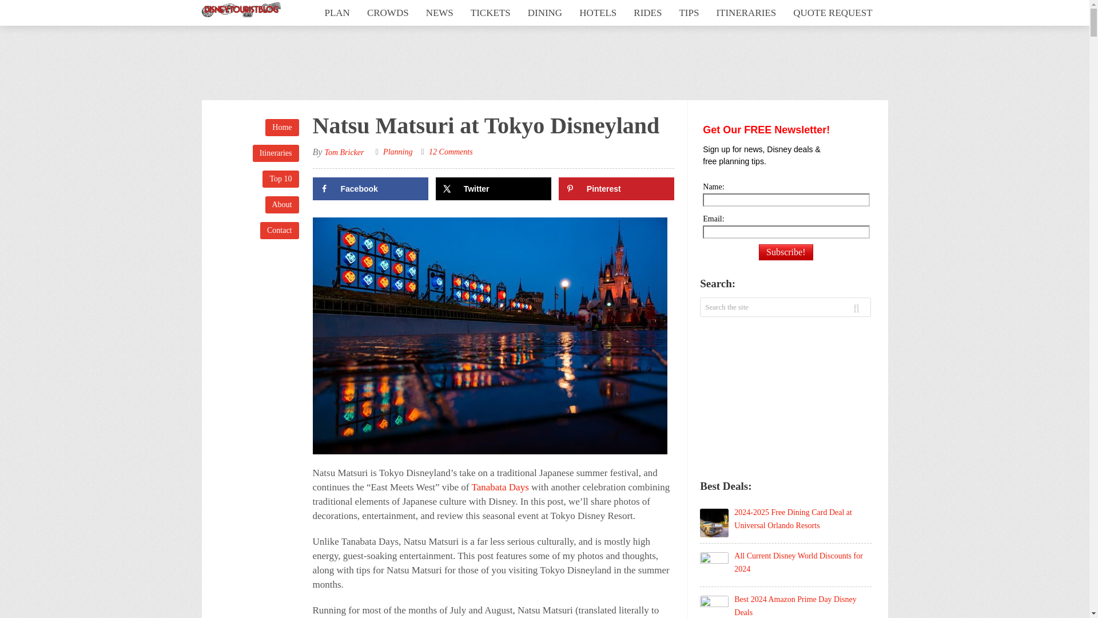 The image size is (1098, 618). What do you see at coordinates (491, 13) in the screenshot?
I see `TICKETS` at bounding box center [491, 13].